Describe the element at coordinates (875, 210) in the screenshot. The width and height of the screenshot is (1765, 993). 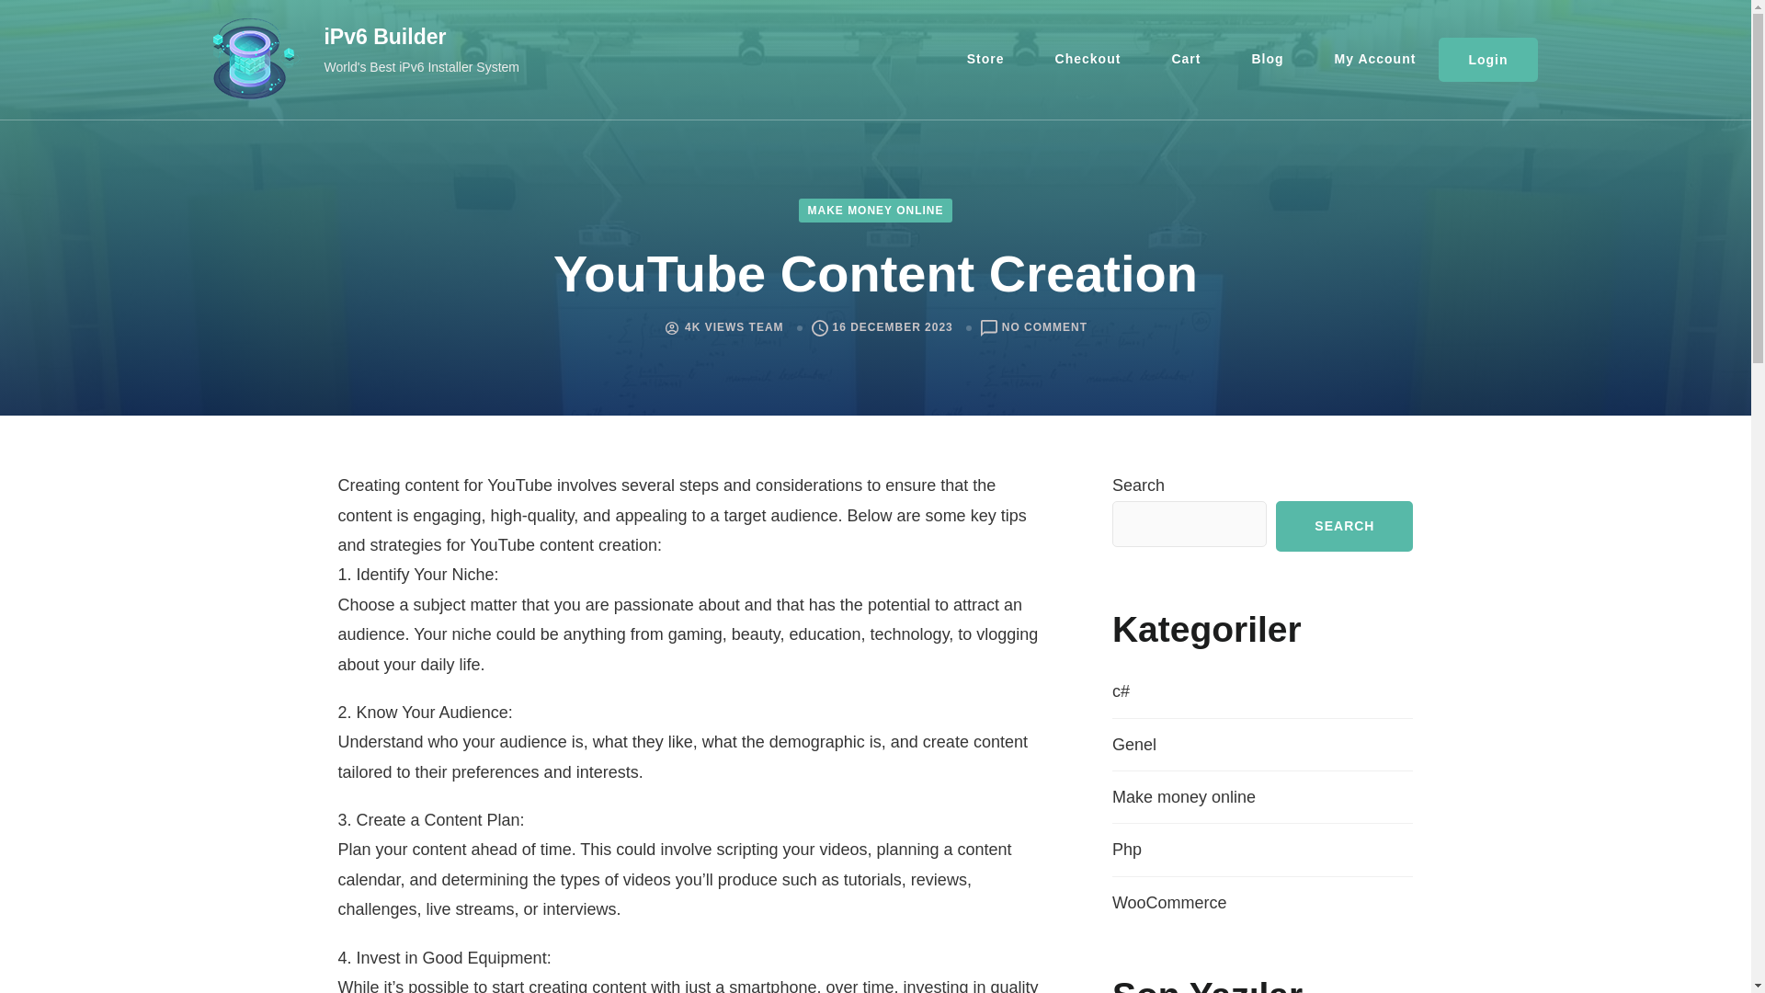
I see `MAKE MONEY ONLINE` at that location.